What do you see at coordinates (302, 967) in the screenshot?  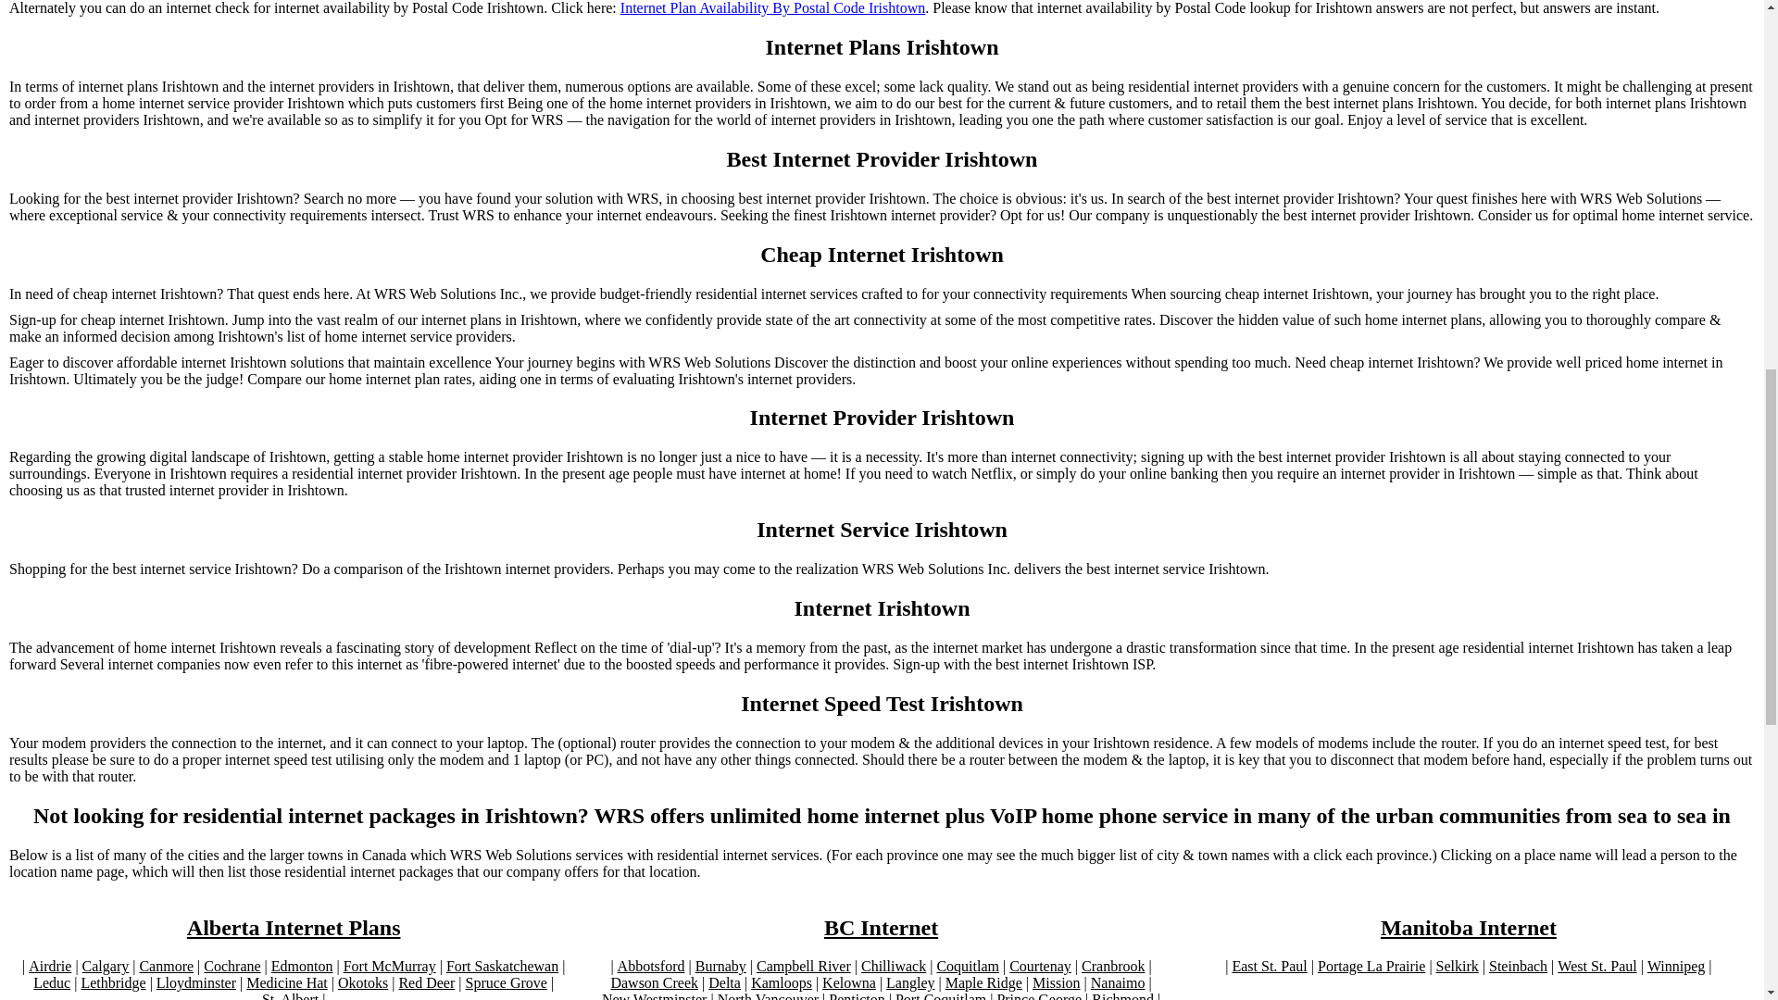 I see `Edmonton` at bounding box center [302, 967].